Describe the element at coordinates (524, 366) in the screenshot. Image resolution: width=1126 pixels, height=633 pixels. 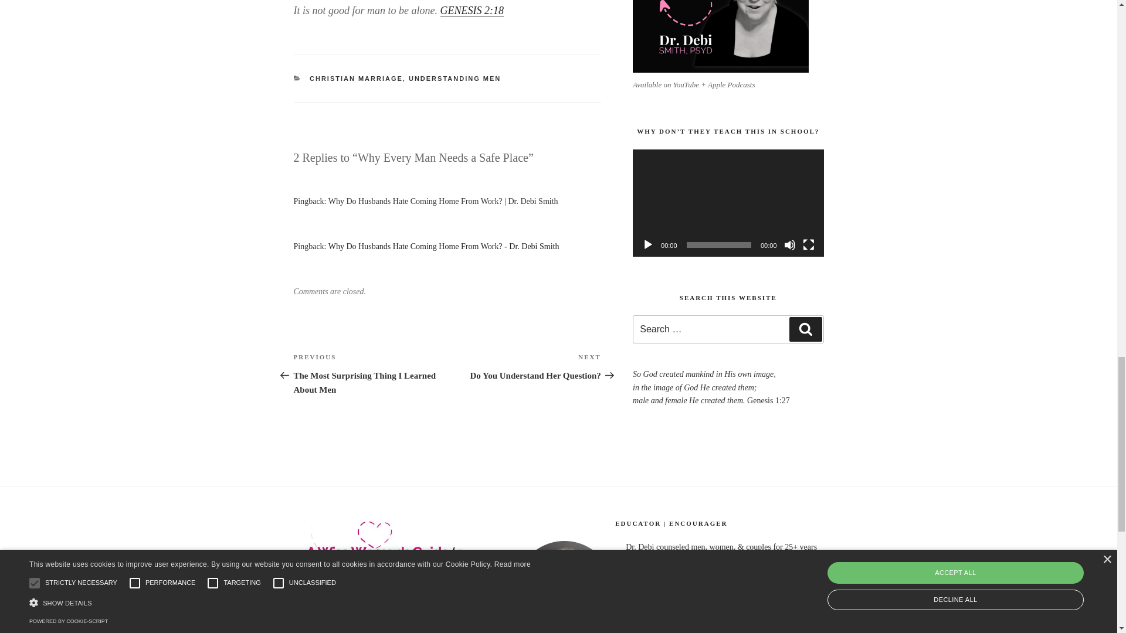
I see `Fullscreen` at that location.